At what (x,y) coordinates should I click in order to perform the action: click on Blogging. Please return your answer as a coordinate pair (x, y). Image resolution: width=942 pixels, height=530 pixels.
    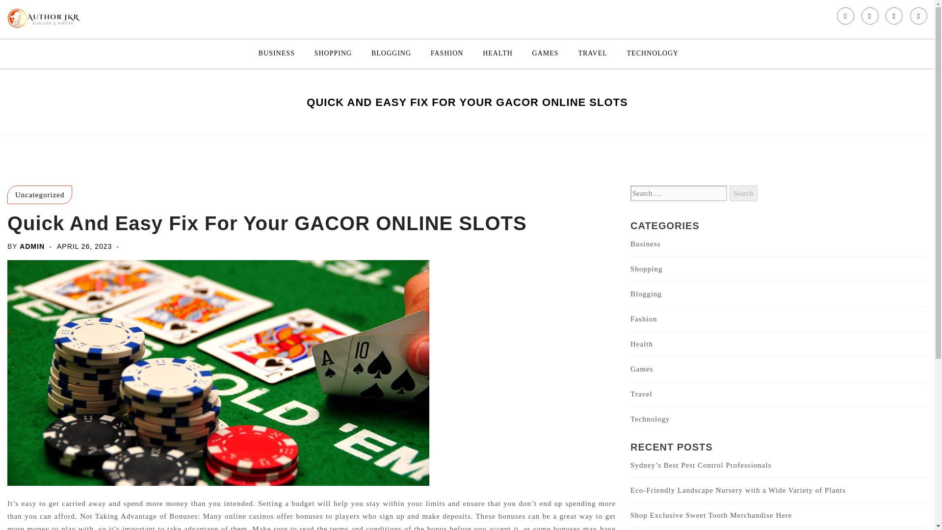
    Looking at the image, I should click on (646, 293).